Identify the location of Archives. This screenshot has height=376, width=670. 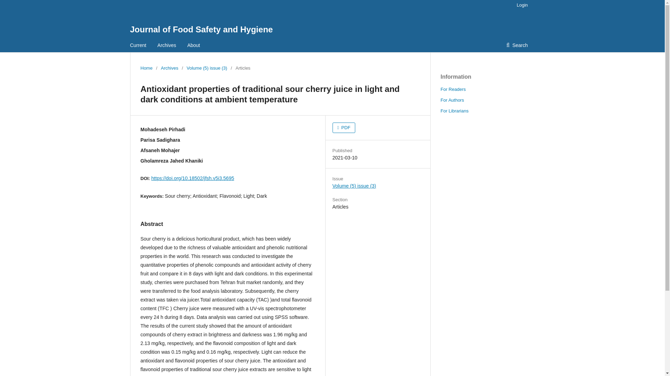
(169, 68).